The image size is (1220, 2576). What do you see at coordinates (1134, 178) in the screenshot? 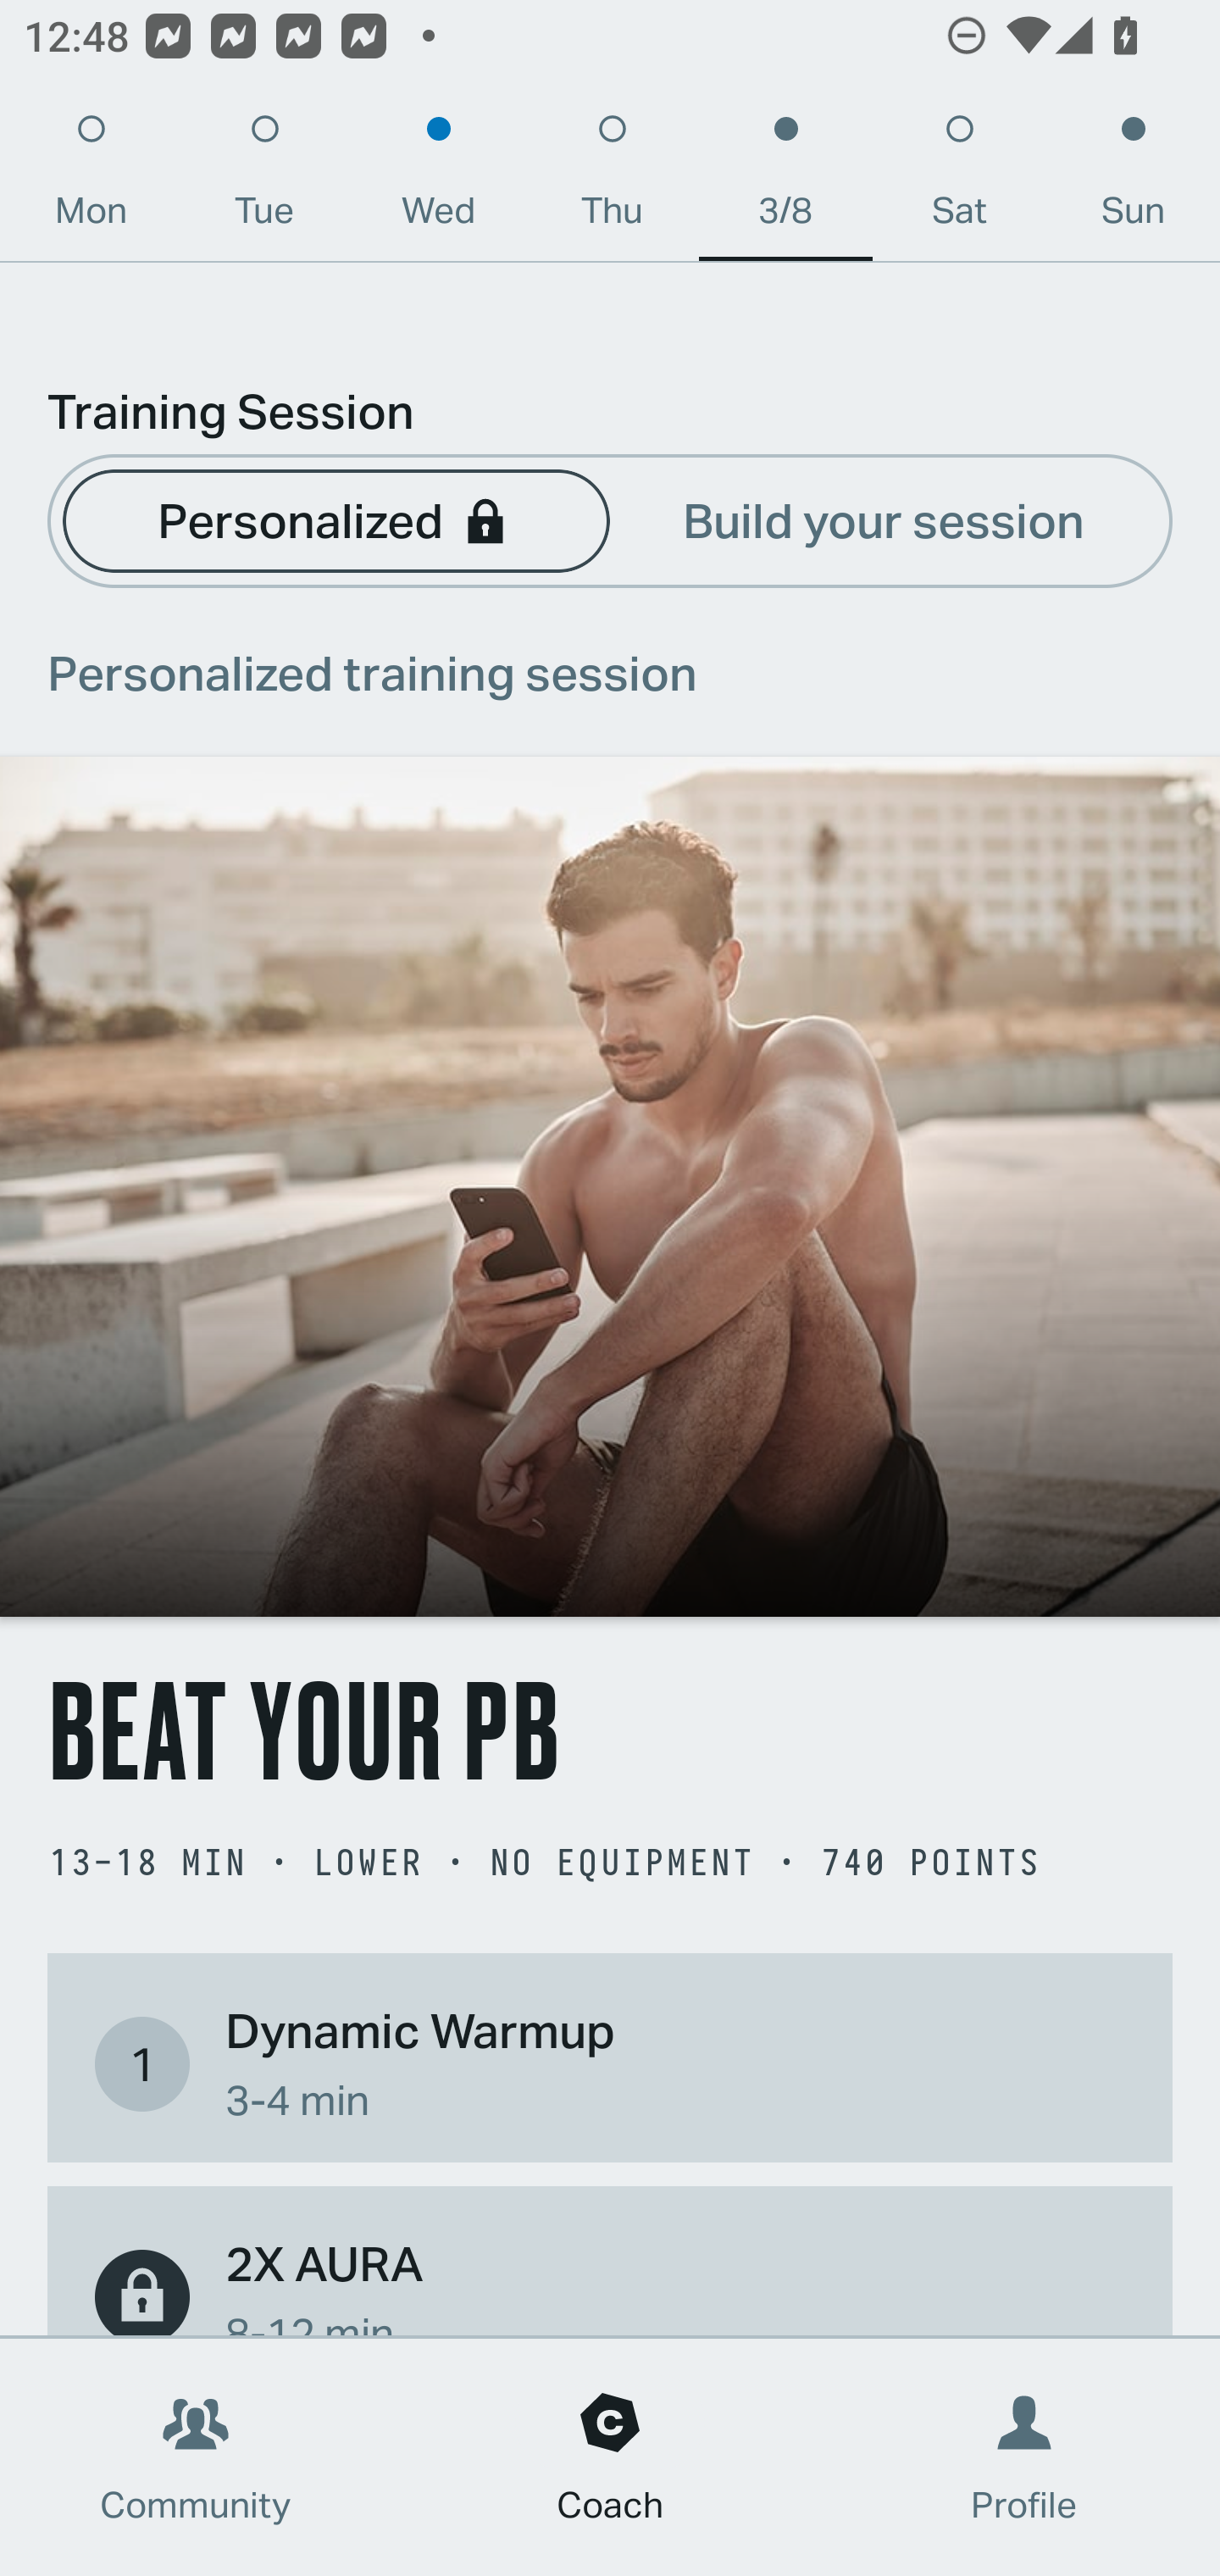
I see `Sun` at bounding box center [1134, 178].